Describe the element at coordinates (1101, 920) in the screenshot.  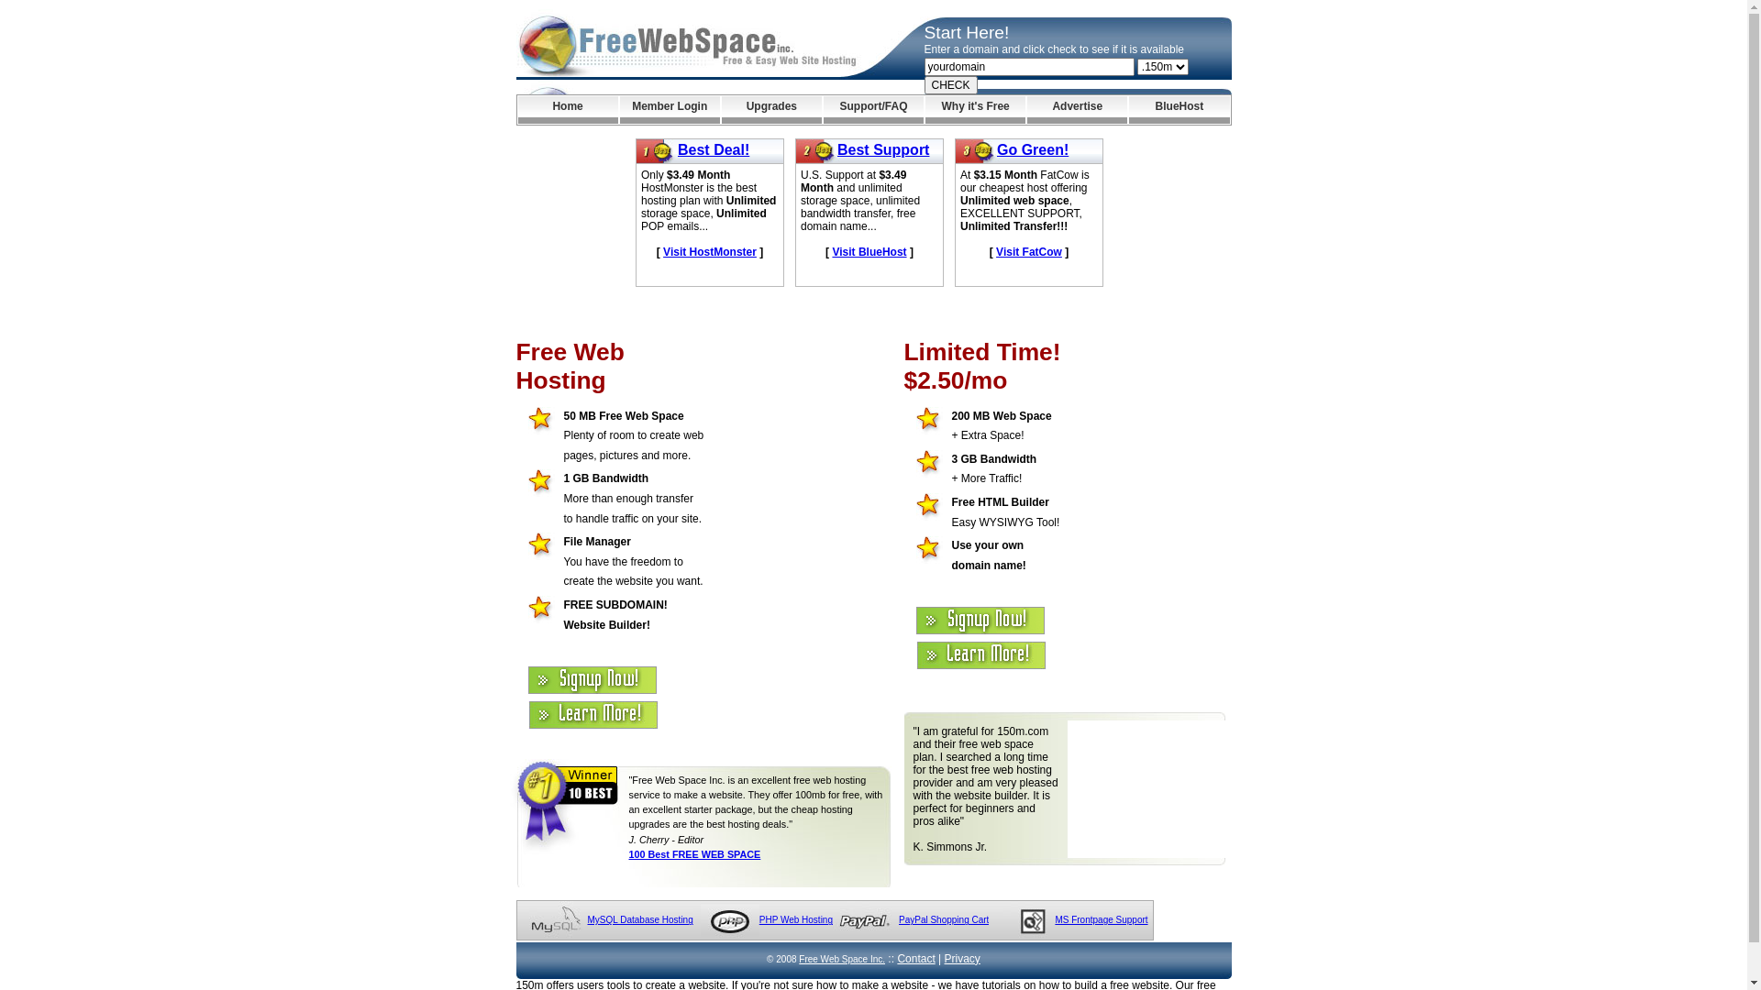
I see `MS Frontpage Support` at that location.